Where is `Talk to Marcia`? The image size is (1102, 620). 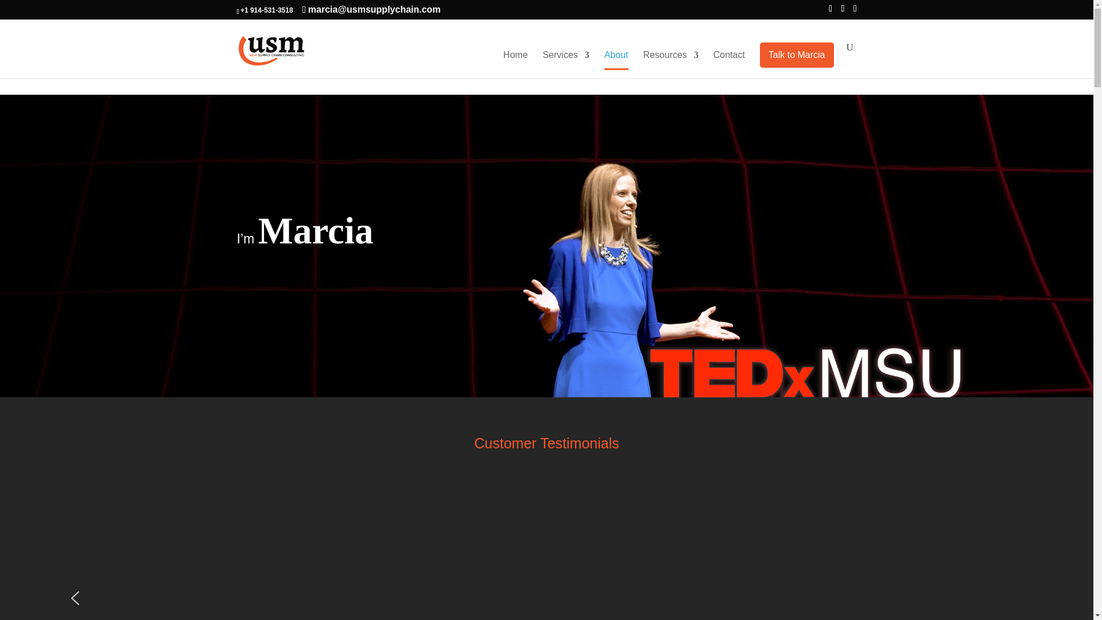
Talk to Marcia is located at coordinates (797, 55).